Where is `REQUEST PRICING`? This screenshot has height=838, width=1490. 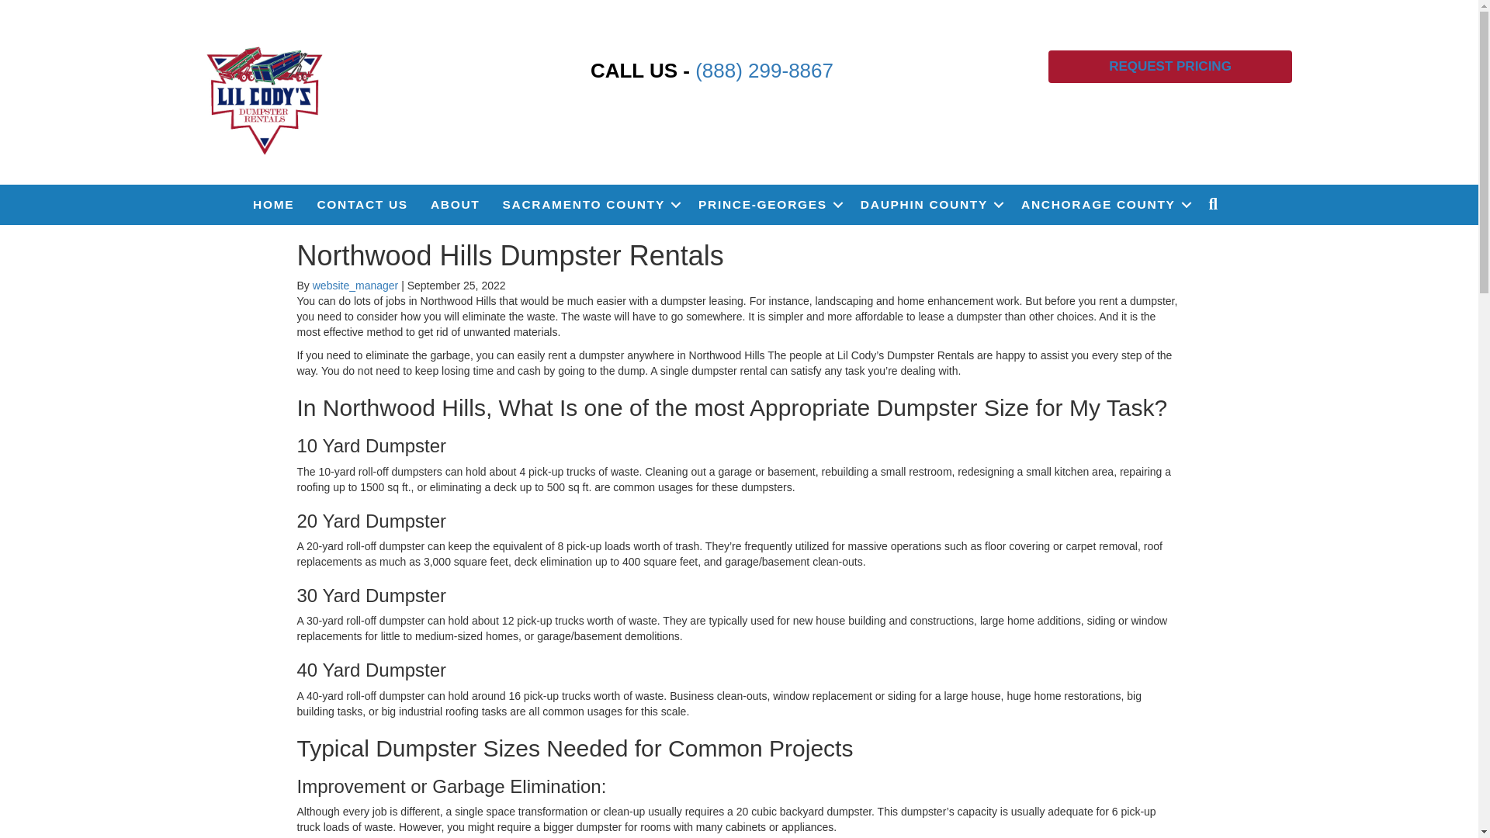
REQUEST PRICING is located at coordinates (1170, 66).